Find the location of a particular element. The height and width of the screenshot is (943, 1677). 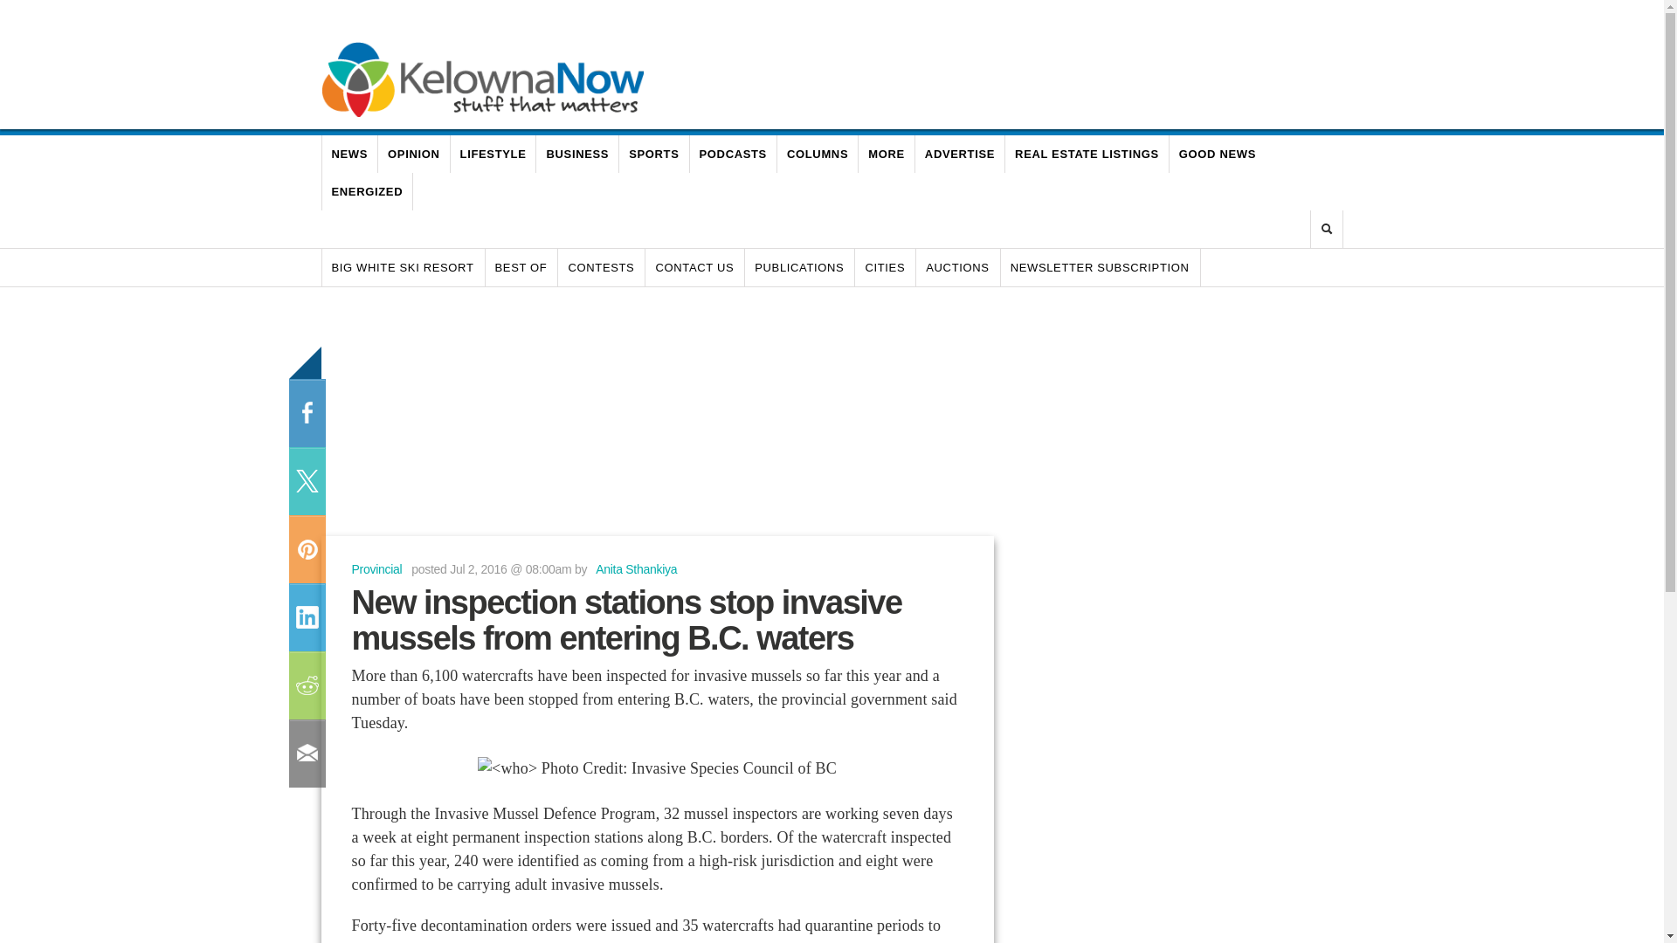

Share with email is located at coordinates (306, 753).